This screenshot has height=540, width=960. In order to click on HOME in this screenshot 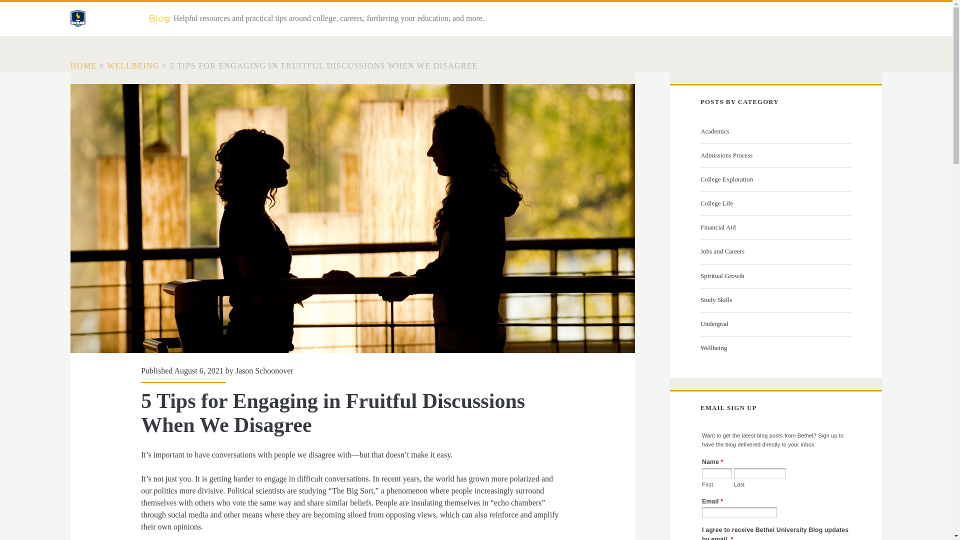, I will do `click(83, 66)`.